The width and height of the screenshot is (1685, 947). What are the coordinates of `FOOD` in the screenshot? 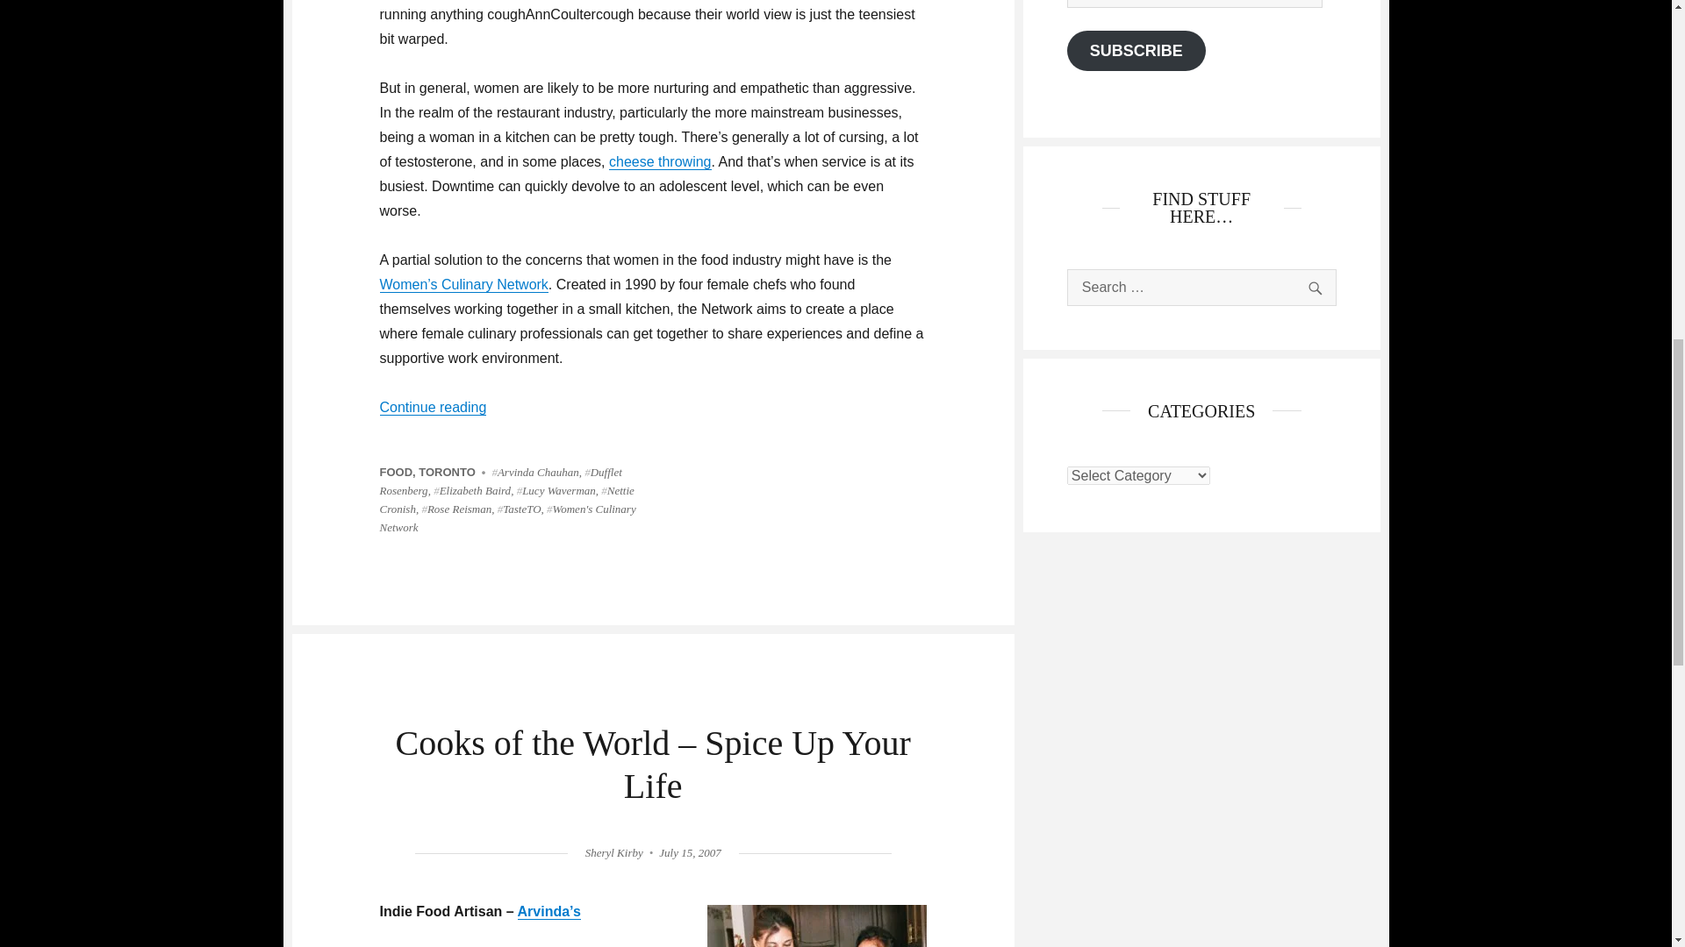 It's located at (396, 472).